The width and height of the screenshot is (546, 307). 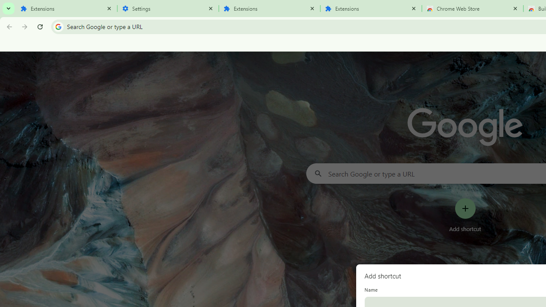 What do you see at coordinates (168, 9) in the screenshot?
I see `Settings` at bounding box center [168, 9].